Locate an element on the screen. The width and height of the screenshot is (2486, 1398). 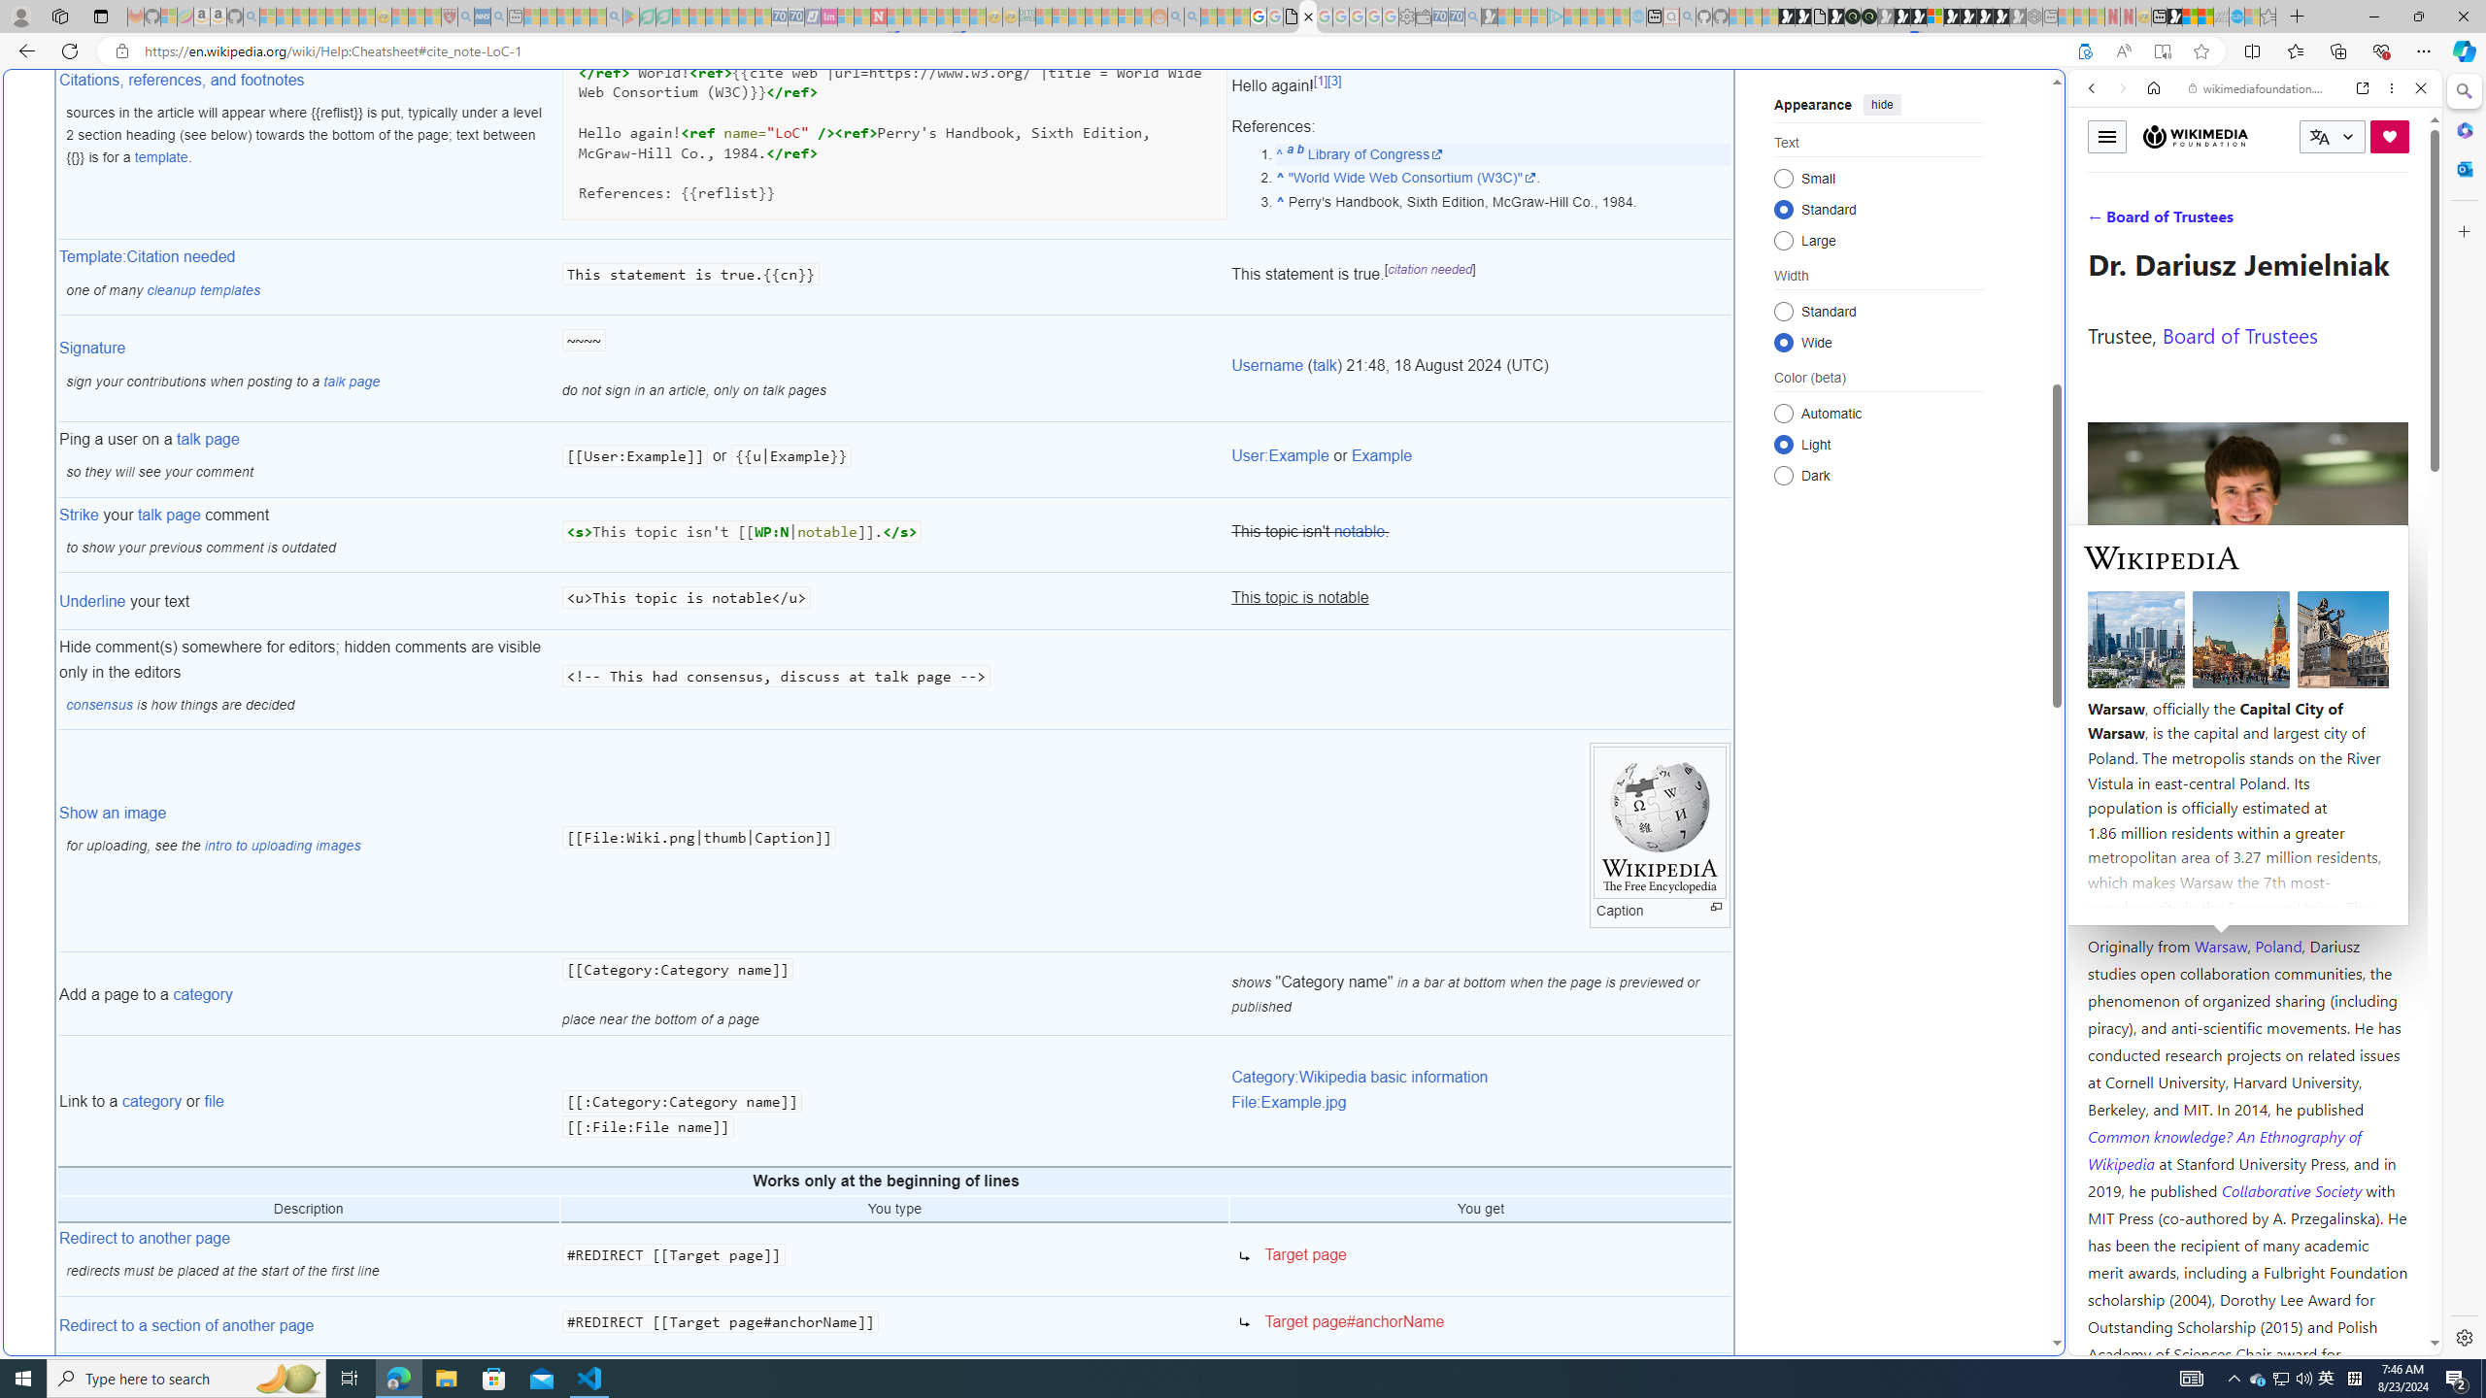
Earth has six continents not seven, radical new study claims is located at coordinates (2206, 17).